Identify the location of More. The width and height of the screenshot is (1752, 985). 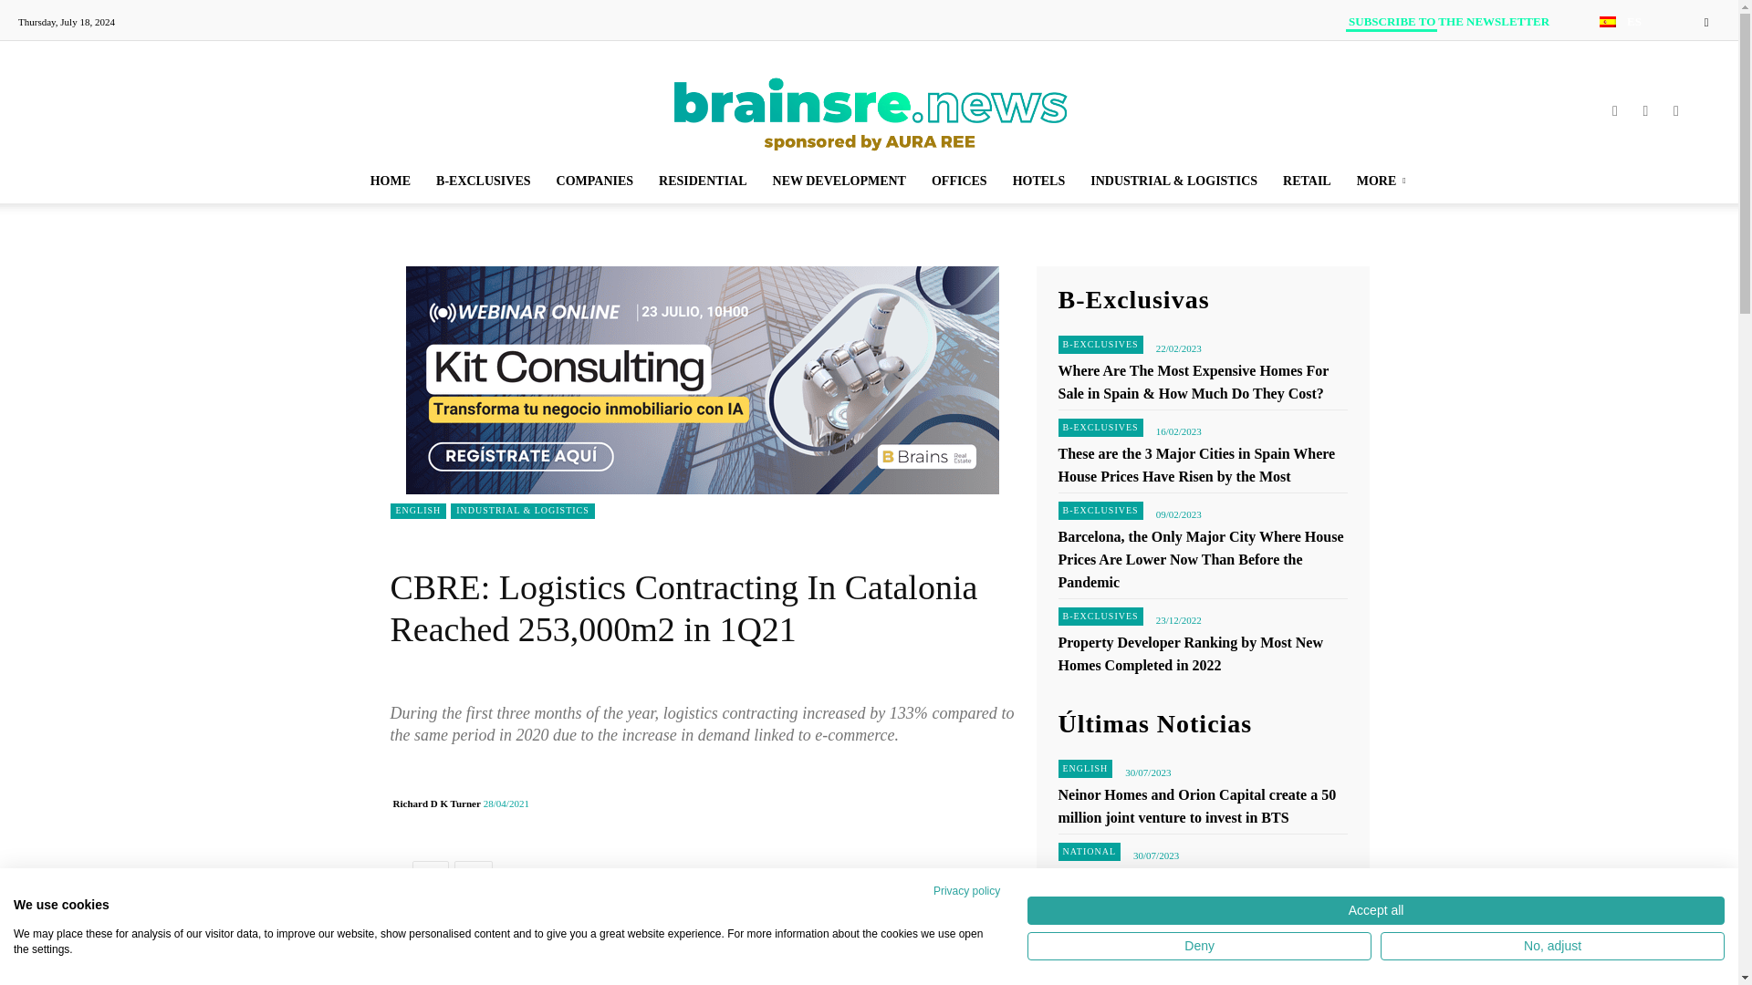
(473, 878).